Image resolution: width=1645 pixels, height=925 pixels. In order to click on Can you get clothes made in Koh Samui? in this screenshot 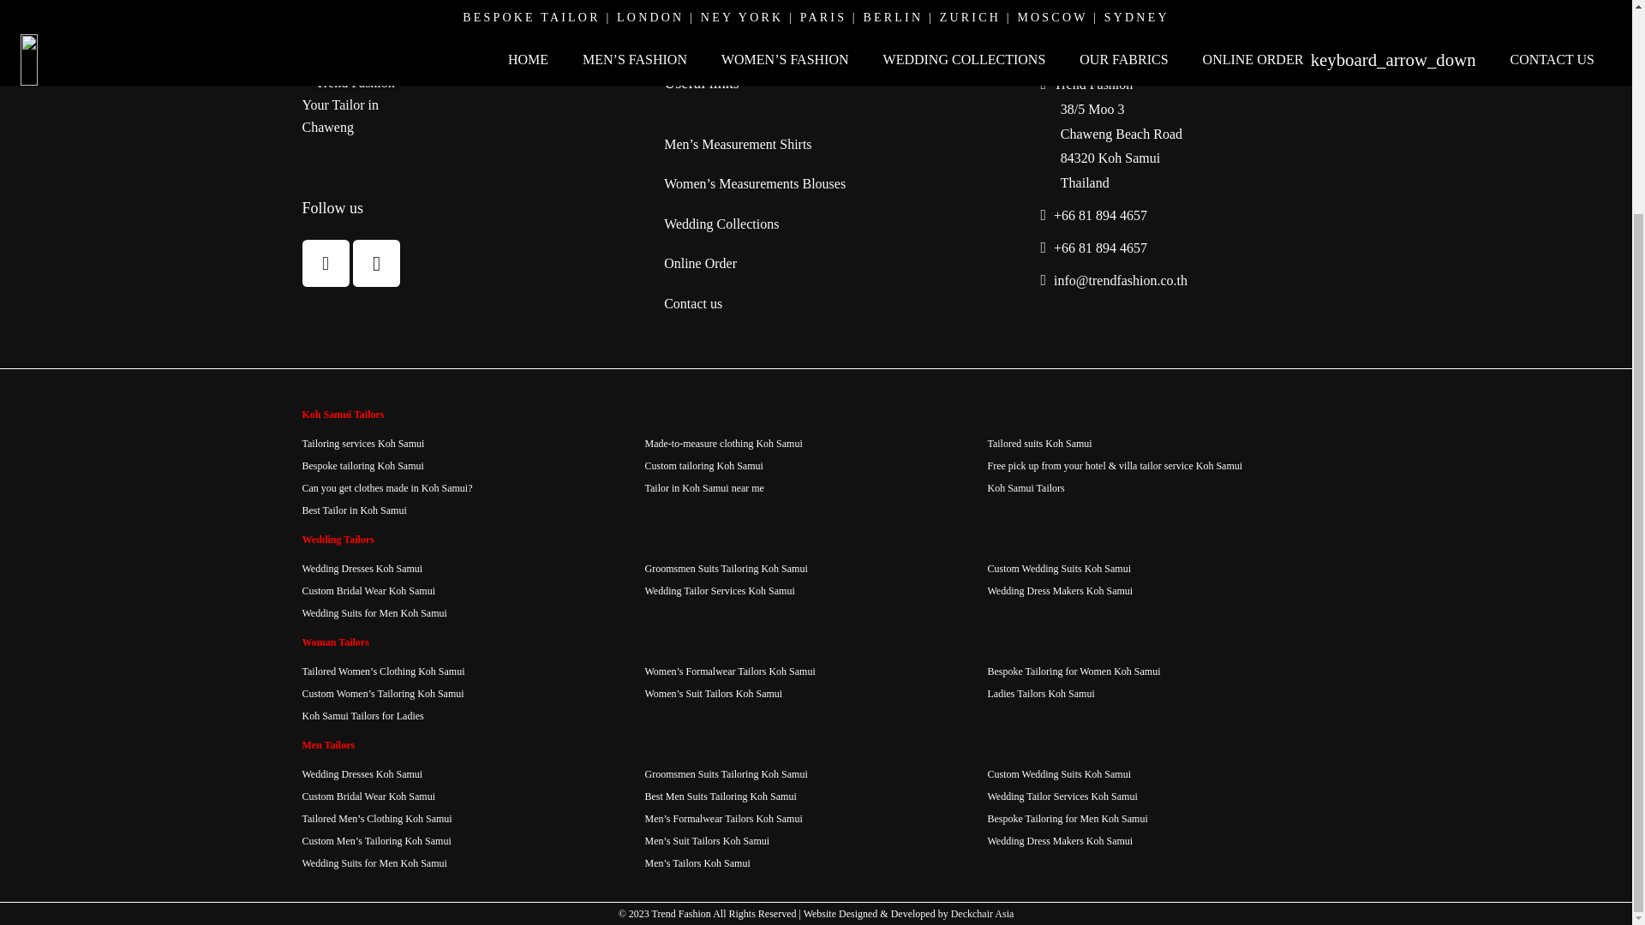, I will do `click(386, 487)`.